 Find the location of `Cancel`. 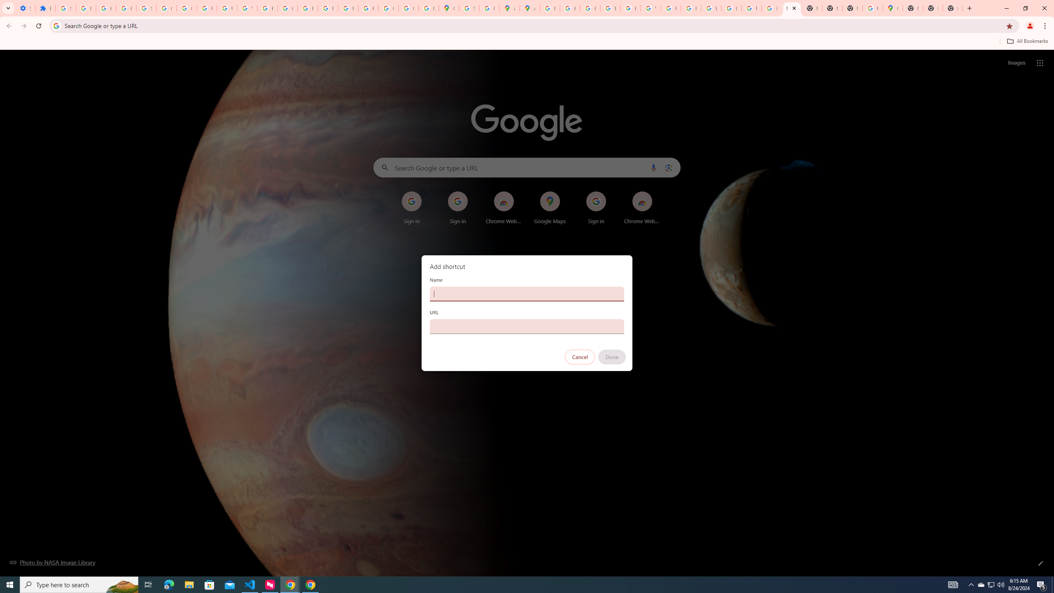

Cancel is located at coordinates (580, 357).